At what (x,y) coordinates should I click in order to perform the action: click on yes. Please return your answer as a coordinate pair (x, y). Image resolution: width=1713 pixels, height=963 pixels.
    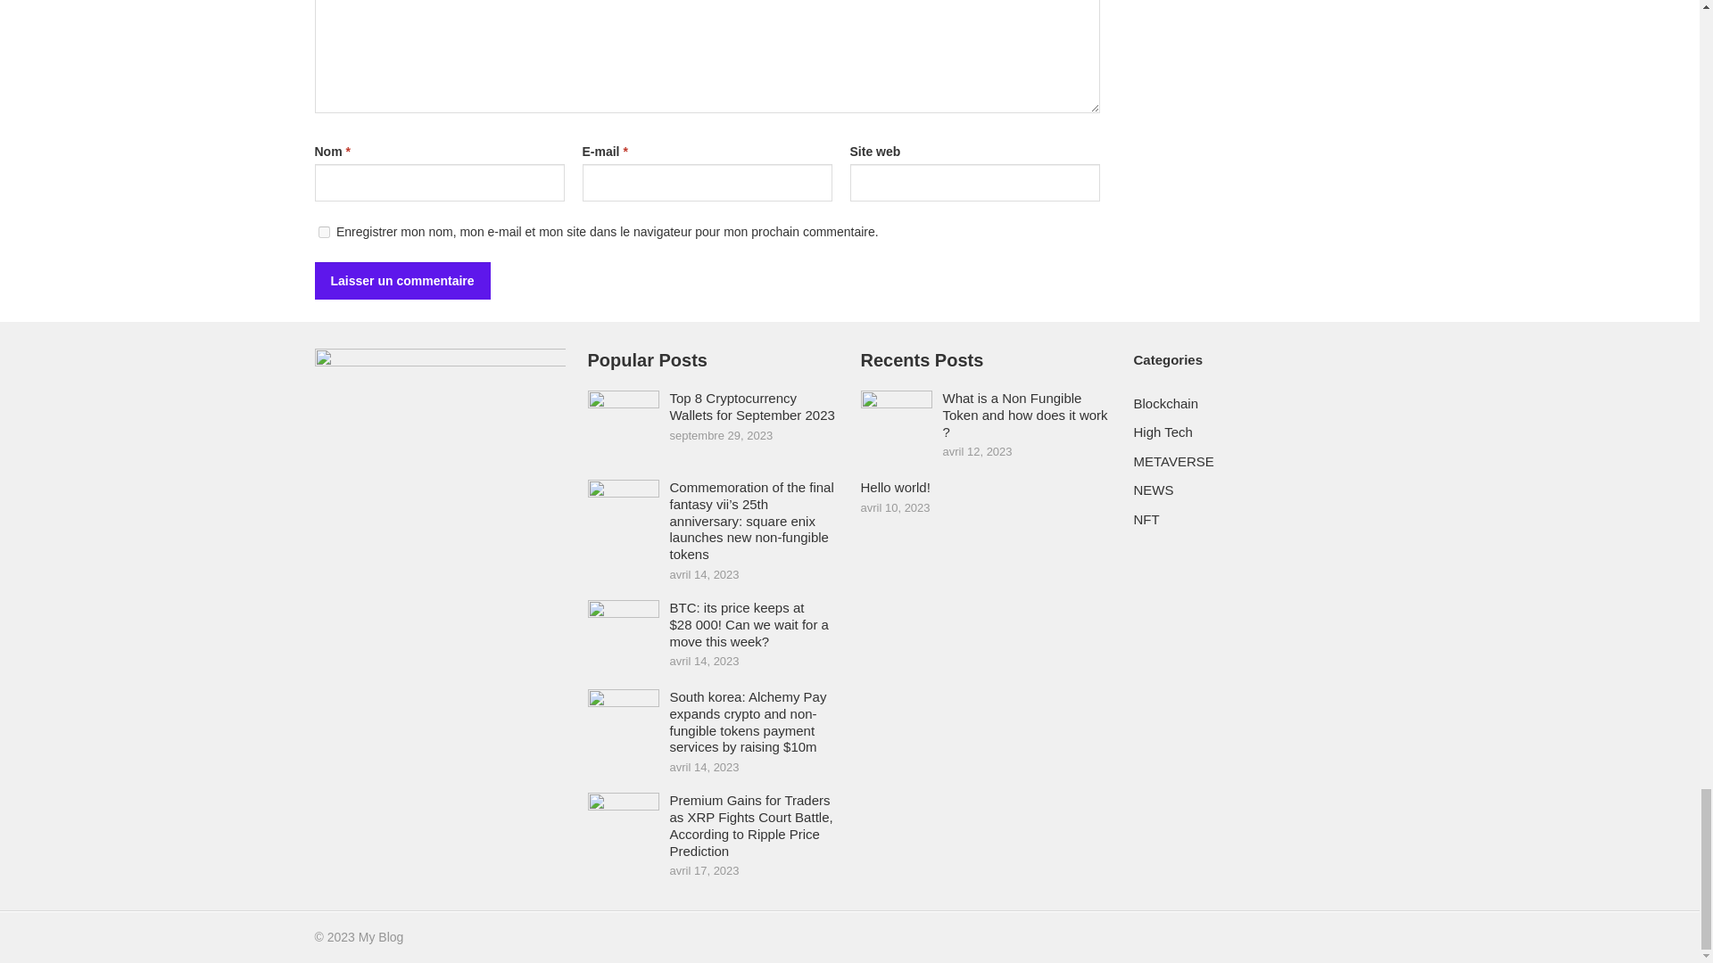
    Looking at the image, I should click on (323, 232).